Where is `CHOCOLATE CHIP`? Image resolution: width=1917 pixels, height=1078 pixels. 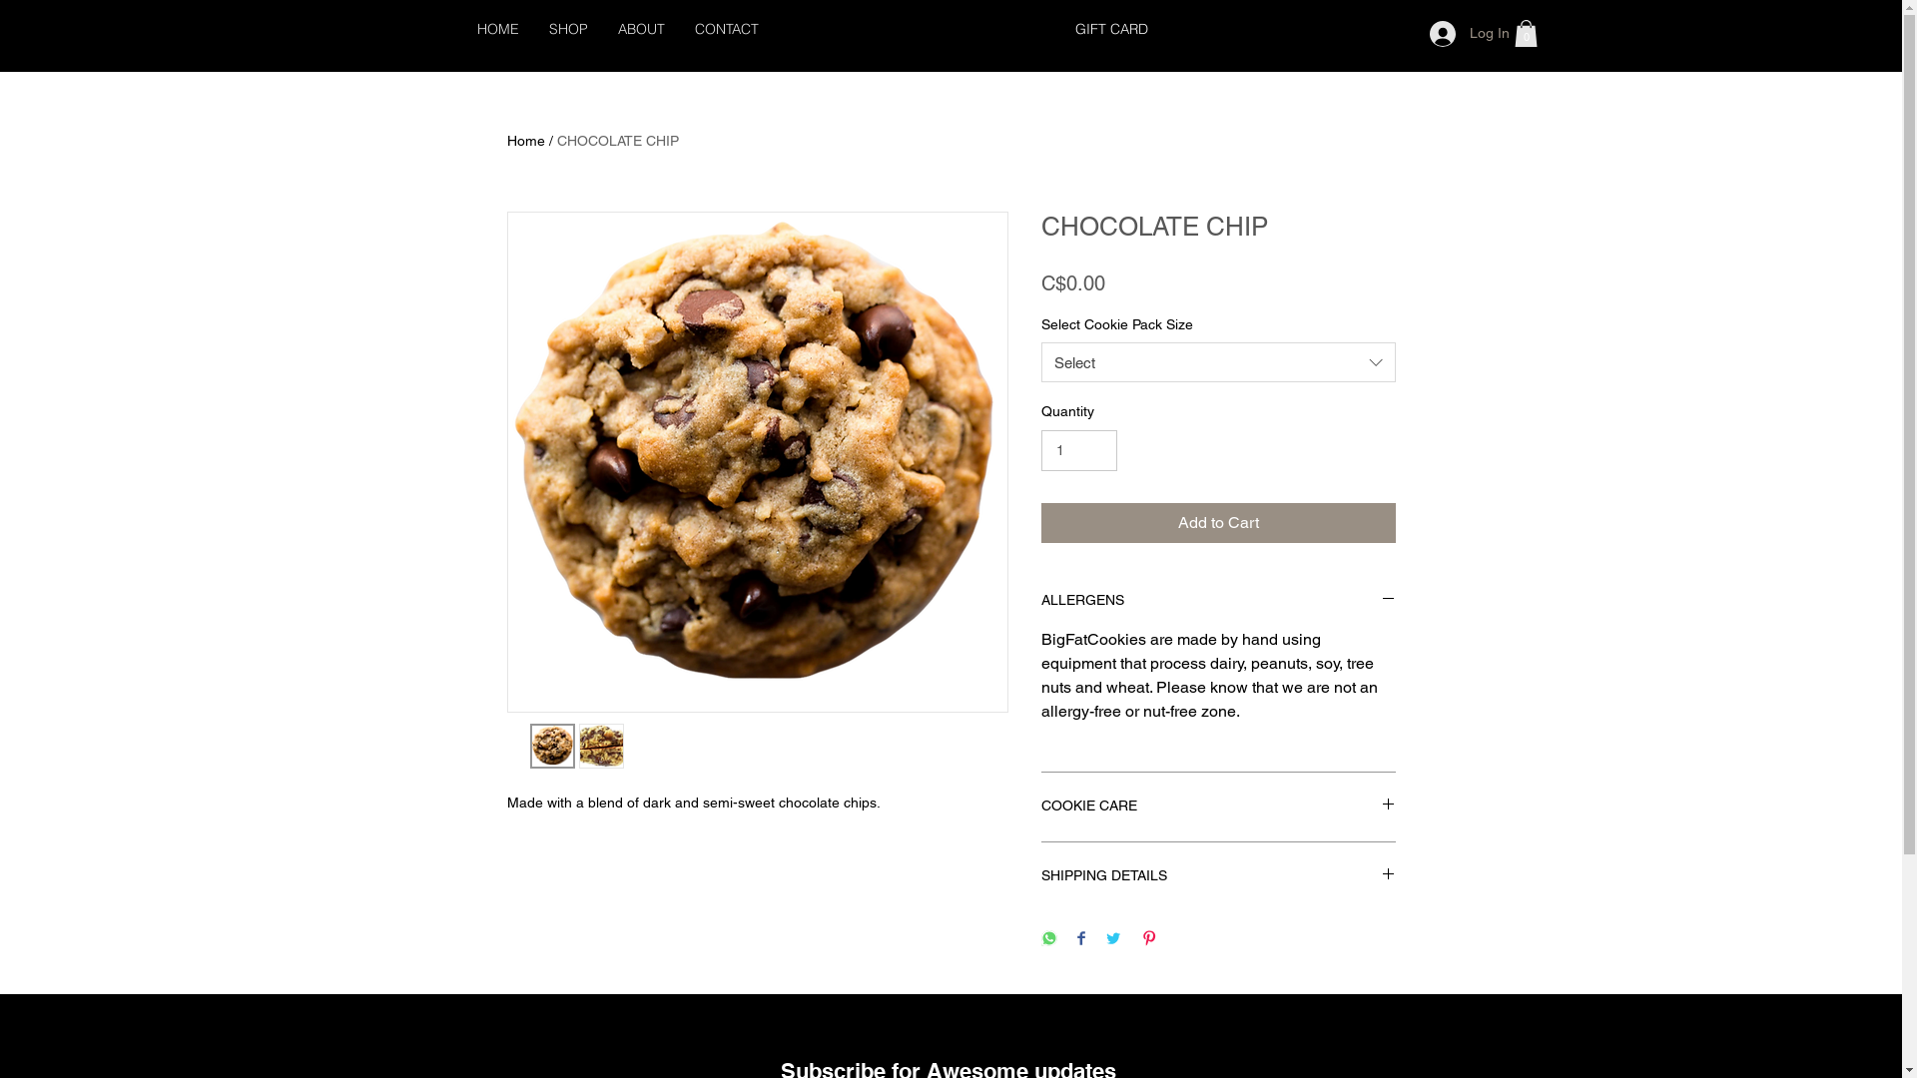
CHOCOLATE CHIP is located at coordinates (618, 141).